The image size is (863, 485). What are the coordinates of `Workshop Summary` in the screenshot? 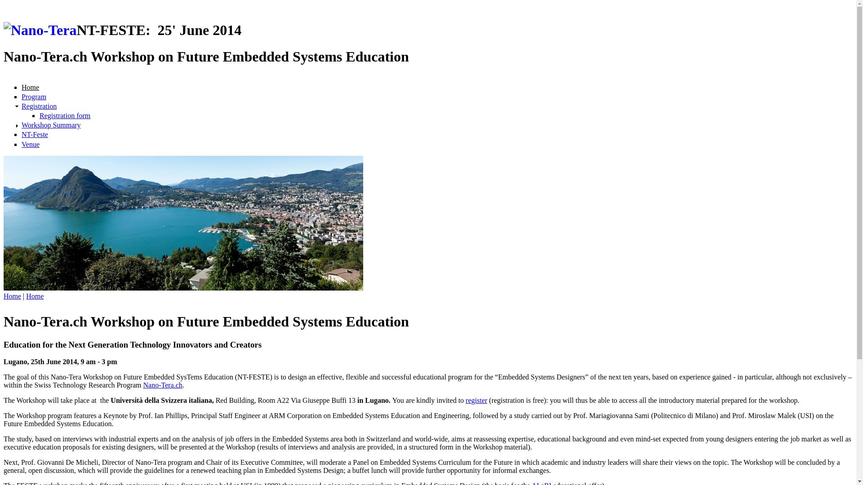 It's located at (51, 125).